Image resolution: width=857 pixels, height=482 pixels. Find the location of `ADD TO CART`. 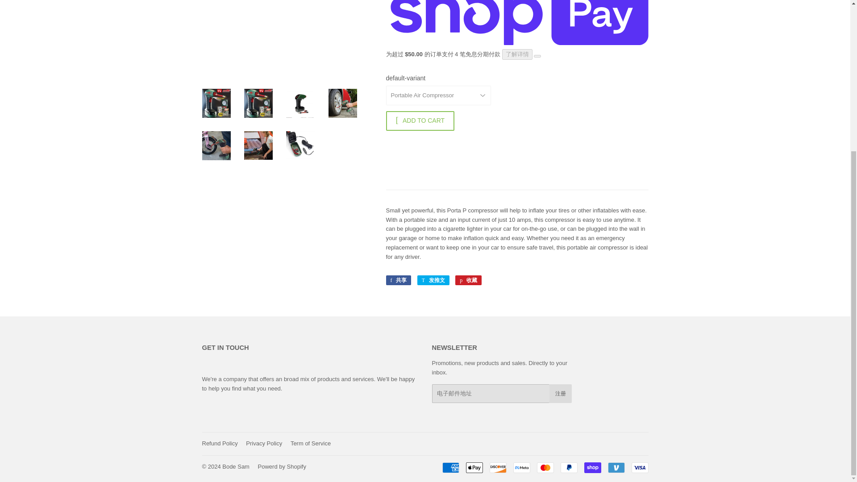

ADD TO CART is located at coordinates (420, 120).